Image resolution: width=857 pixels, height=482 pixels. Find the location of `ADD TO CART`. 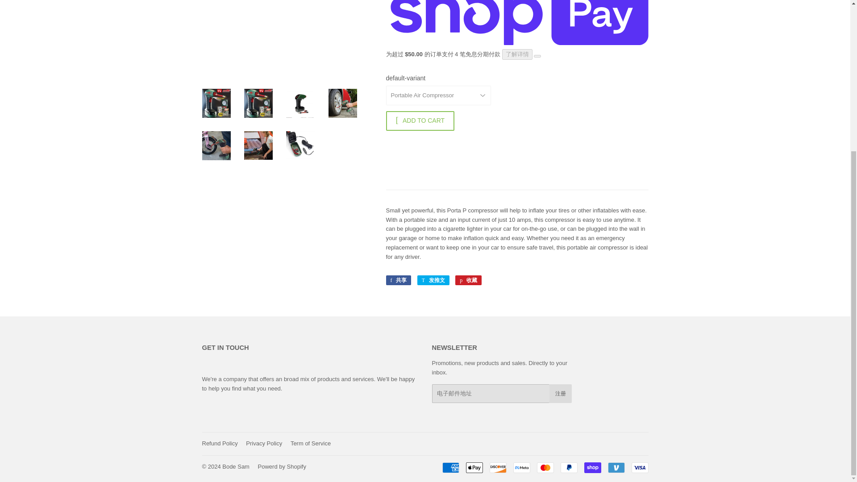

ADD TO CART is located at coordinates (420, 120).